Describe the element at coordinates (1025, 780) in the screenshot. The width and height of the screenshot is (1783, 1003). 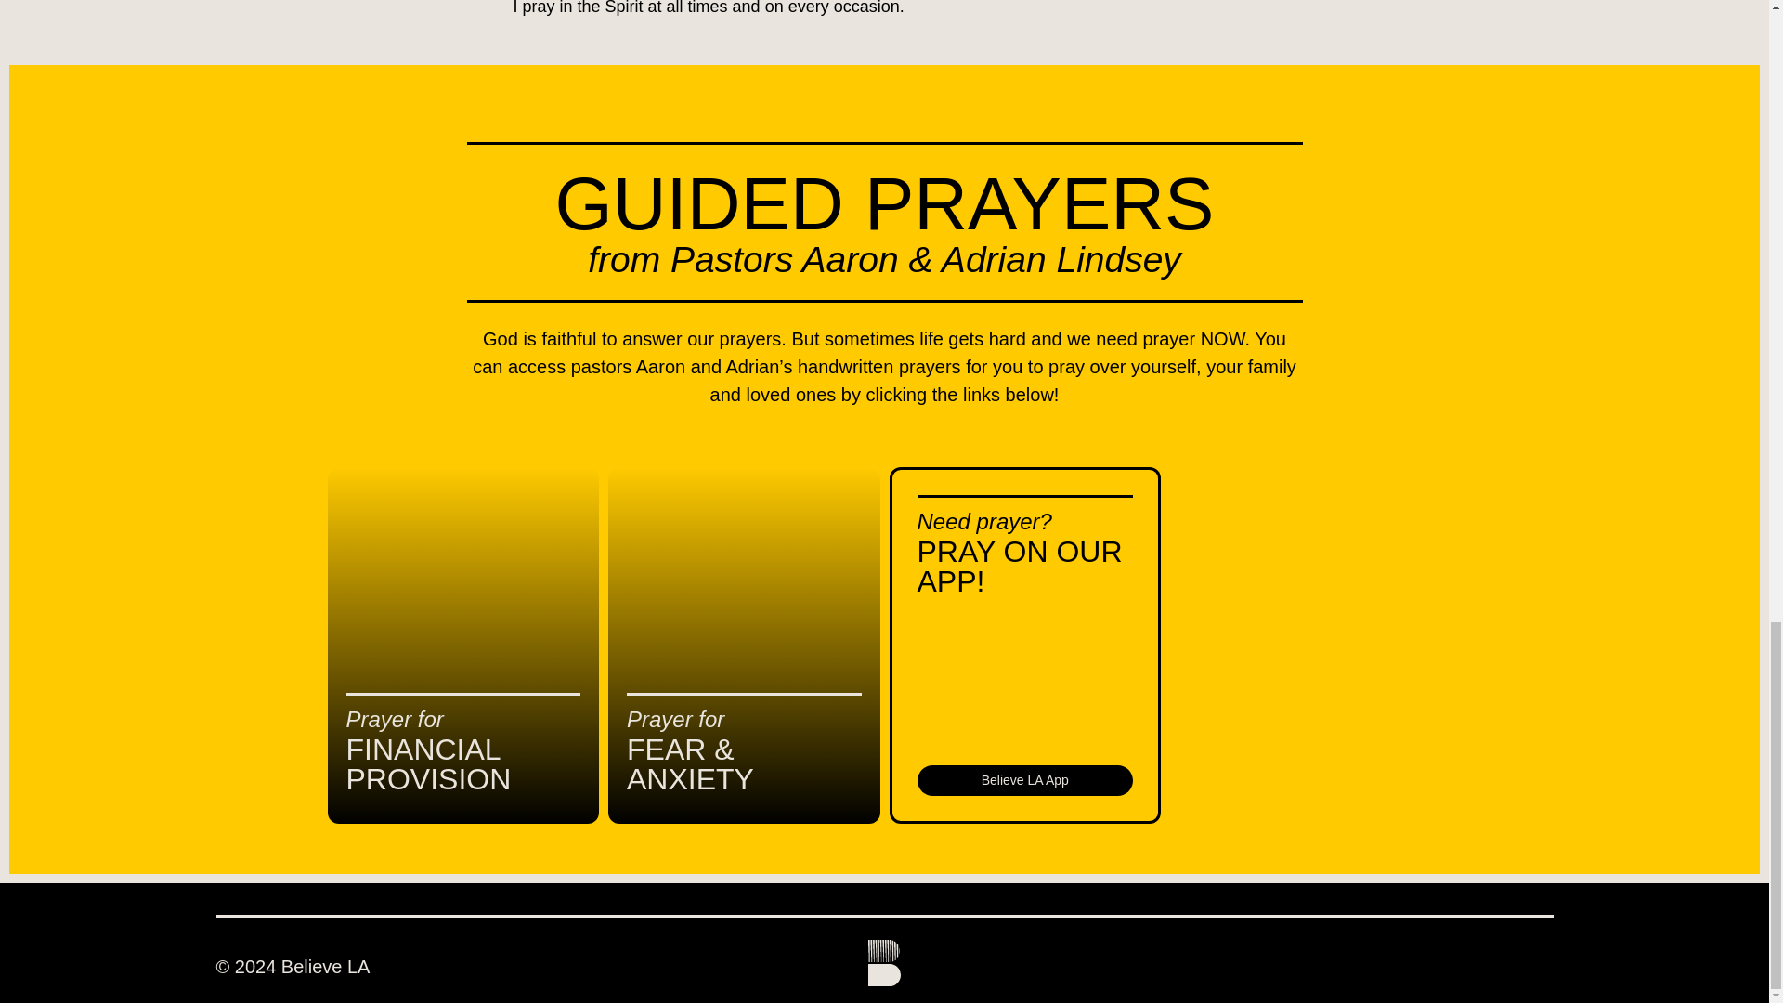
I see `Believe LA App` at that location.